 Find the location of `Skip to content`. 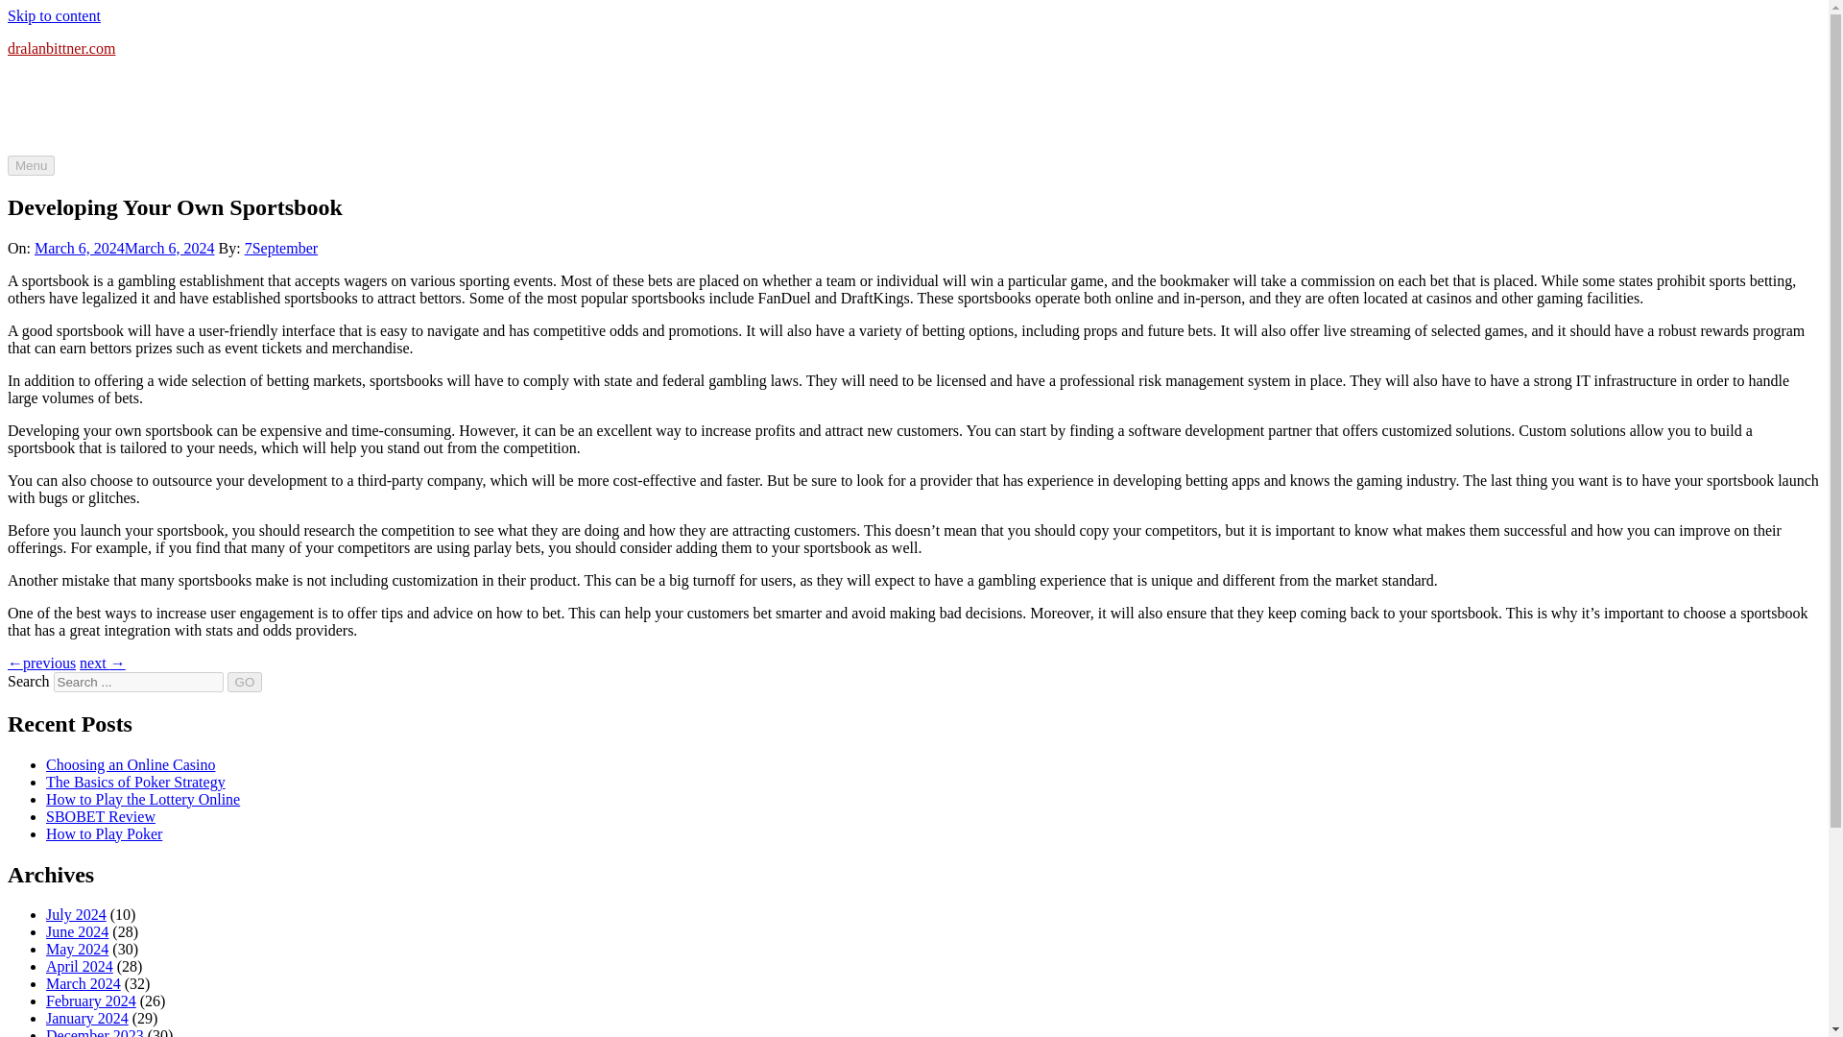

Skip to content is located at coordinates (54, 15).